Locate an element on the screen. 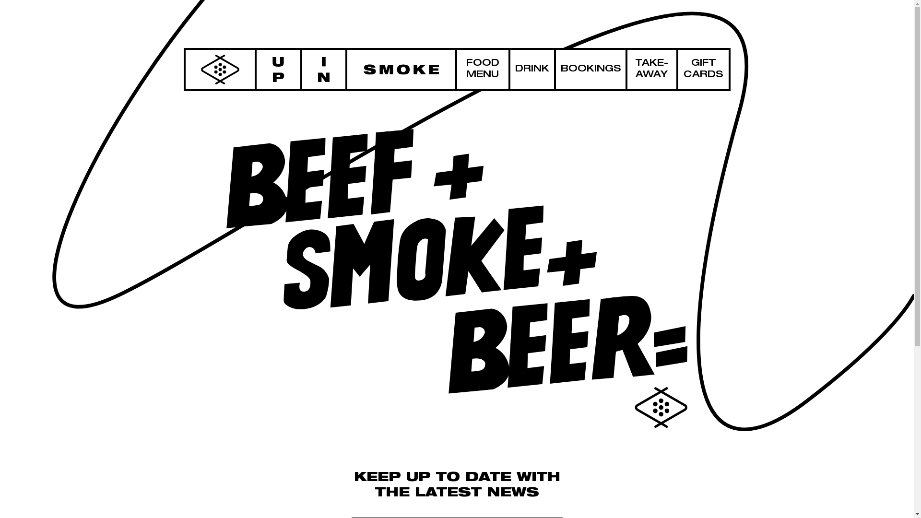  GIFT CARDS is located at coordinates (703, 70).